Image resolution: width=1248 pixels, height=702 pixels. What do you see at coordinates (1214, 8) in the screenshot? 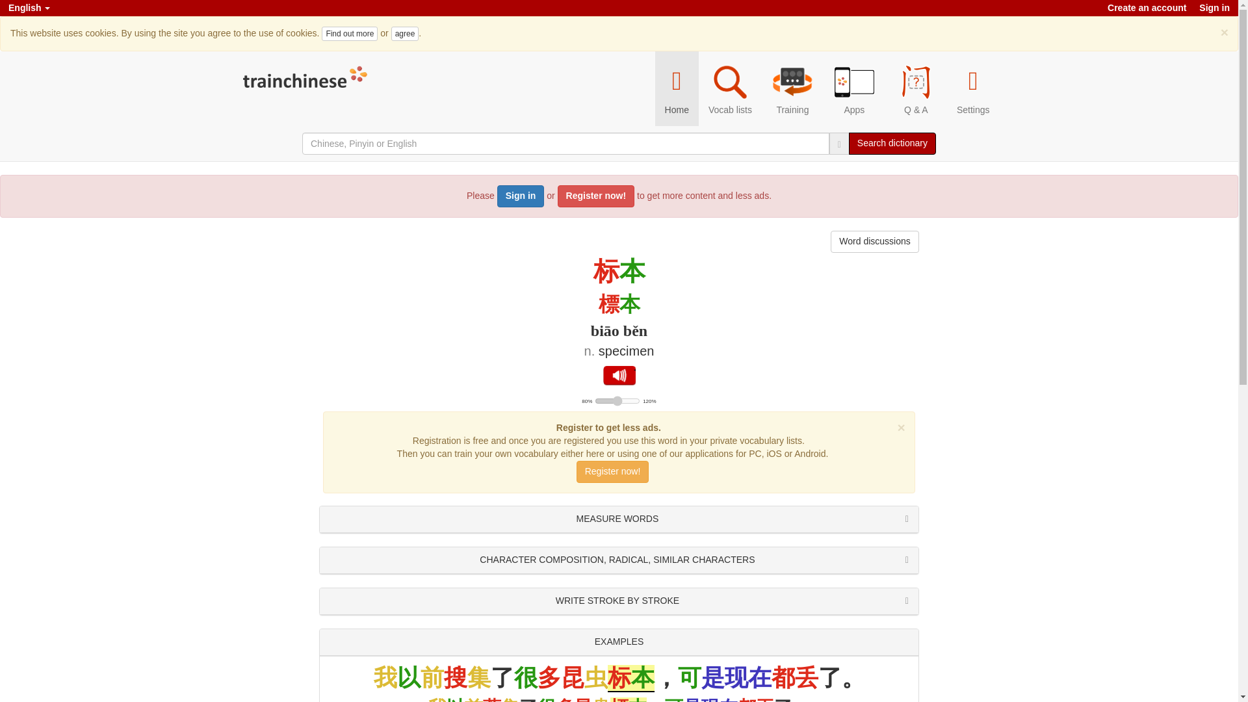
I see `Sign in` at bounding box center [1214, 8].